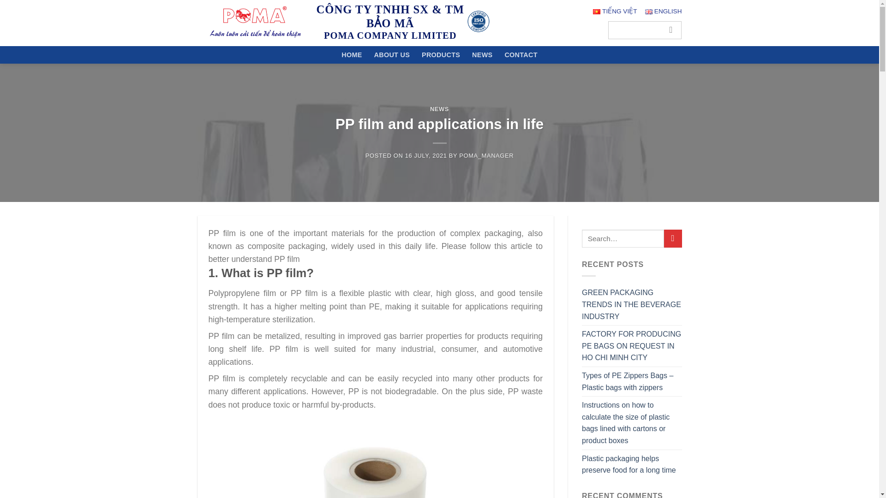  Describe the element at coordinates (664, 11) in the screenshot. I see `ENGLISH` at that location.